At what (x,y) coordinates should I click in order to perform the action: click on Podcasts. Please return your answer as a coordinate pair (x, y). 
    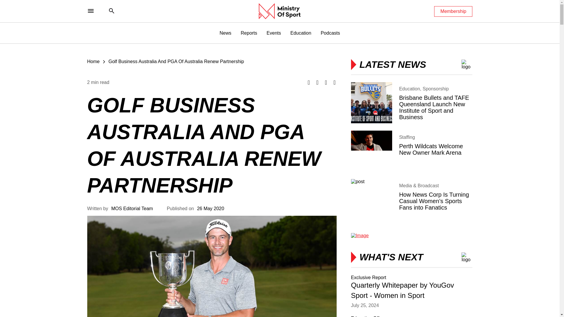
    Looking at the image, I should click on (330, 33).